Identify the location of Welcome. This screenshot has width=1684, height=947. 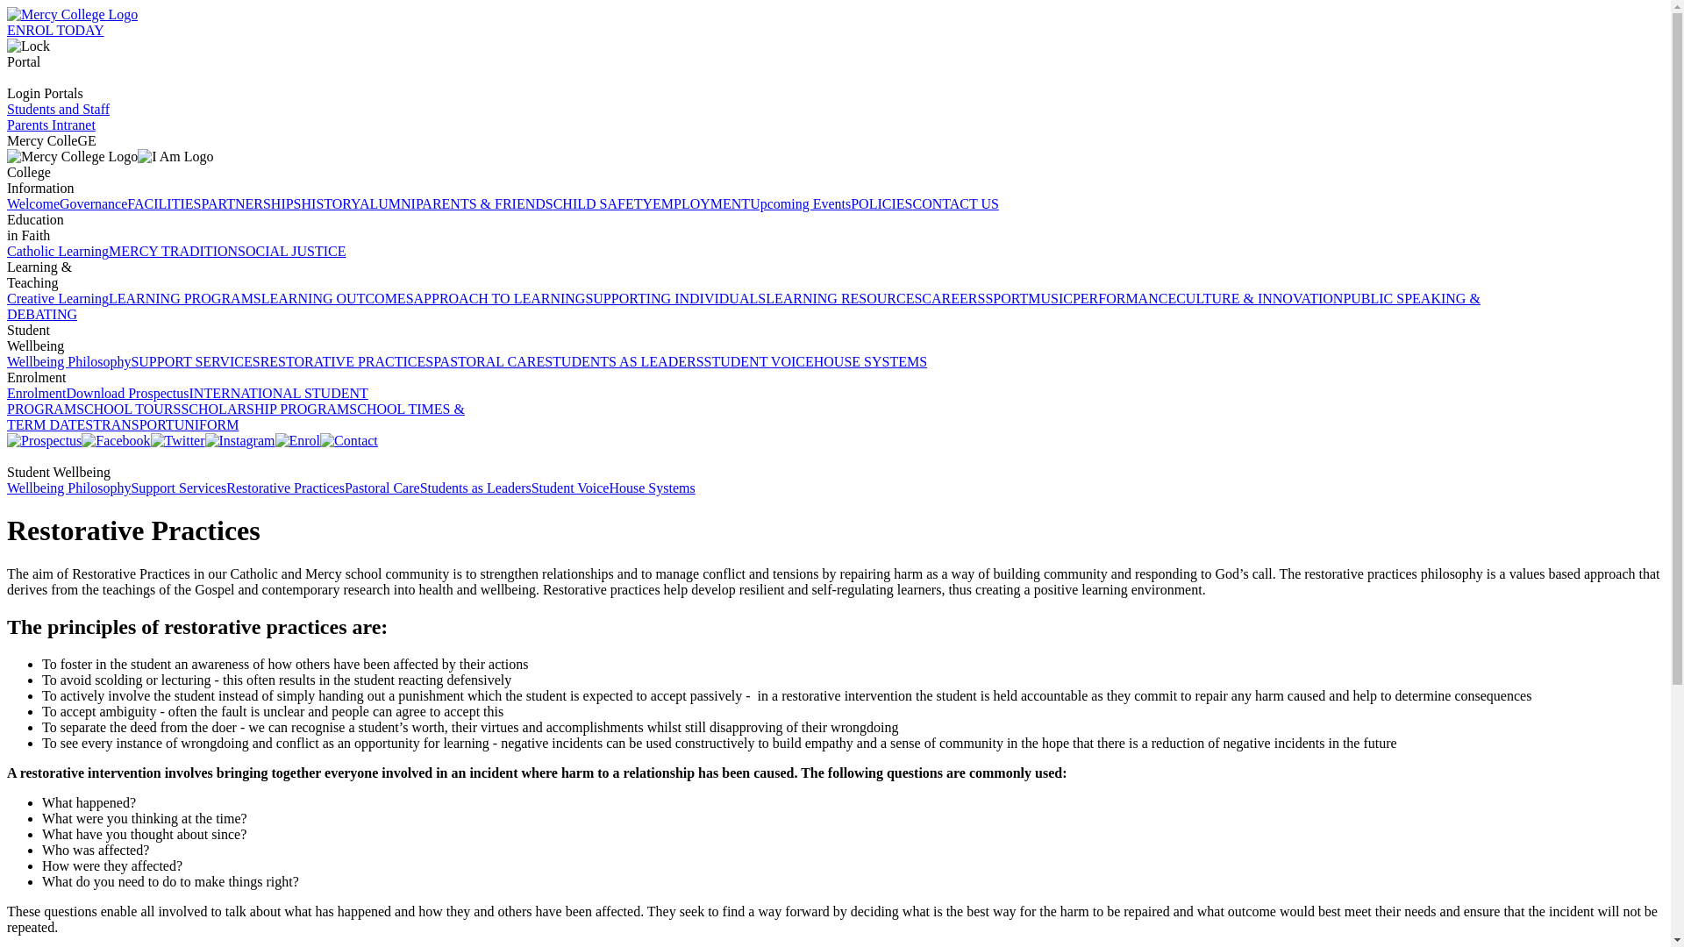
(32, 203).